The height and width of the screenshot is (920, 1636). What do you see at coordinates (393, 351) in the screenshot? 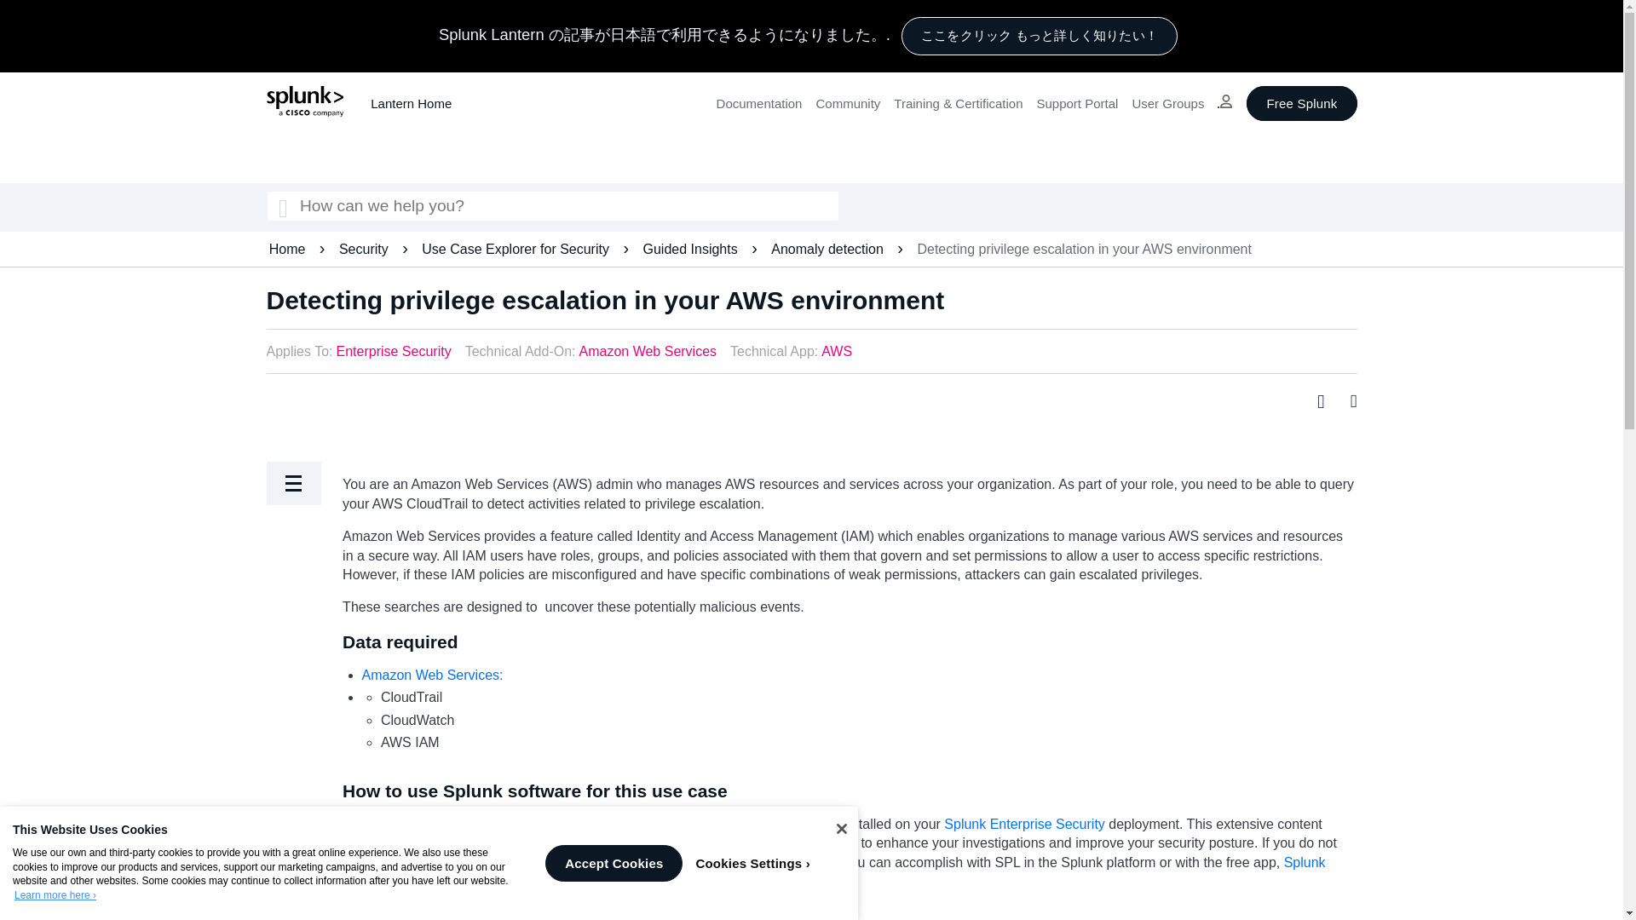
I see `Enterprise Security` at bounding box center [393, 351].